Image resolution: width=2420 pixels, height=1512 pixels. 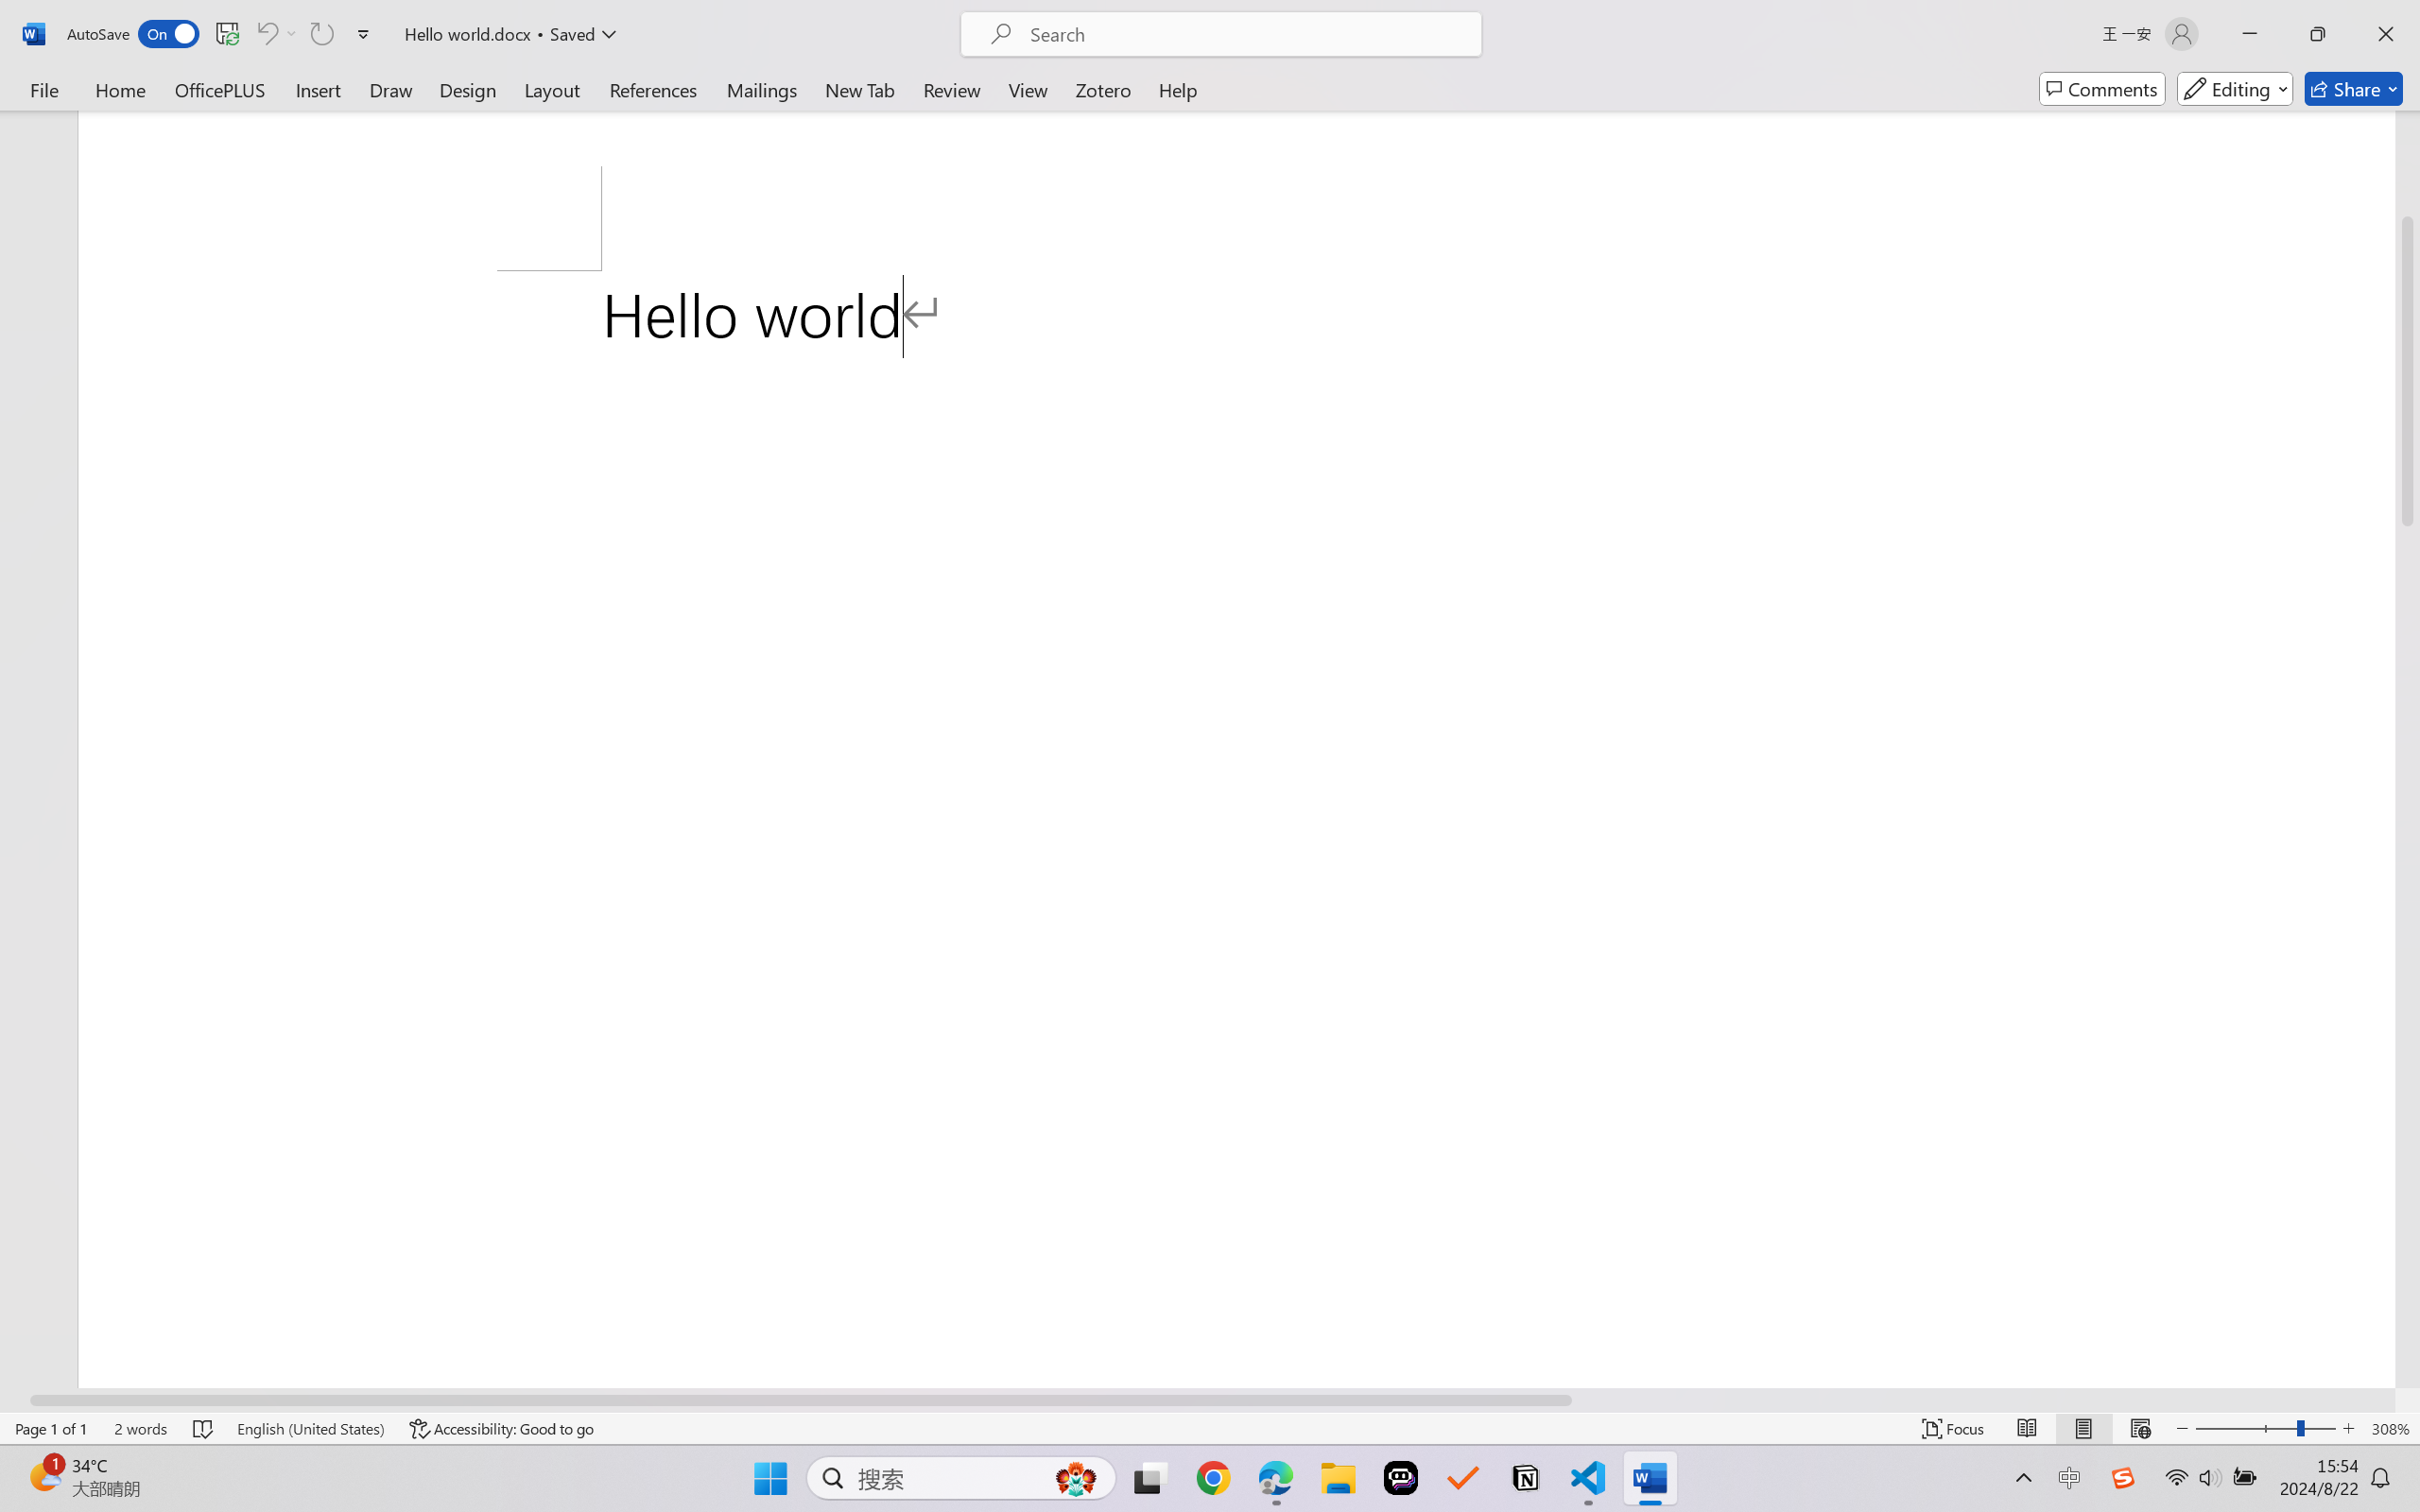 What do you see at coordinates (318, 89) in the screenshot?
I see `Insert` at bounding box center [318, 89].